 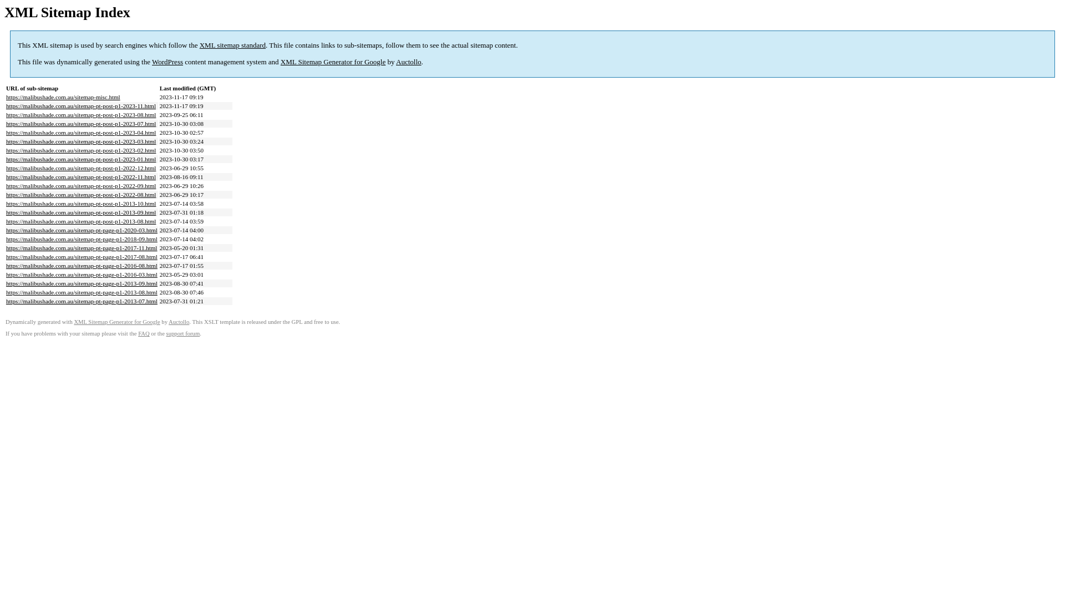 I want to click on https://malibushade.com.au/sitemap-pt-post-p1-2023-07.html, so click(x=81, y=124).